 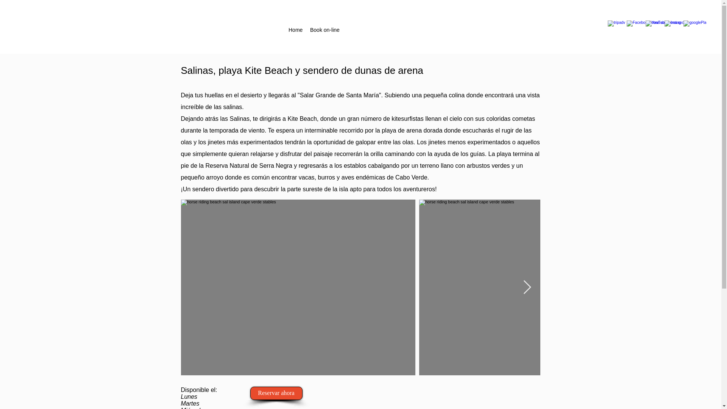 What do you see at coordinates (276, 393) in the screenshot?
I see `Reservar ahora` at bounding box center [276, 393].